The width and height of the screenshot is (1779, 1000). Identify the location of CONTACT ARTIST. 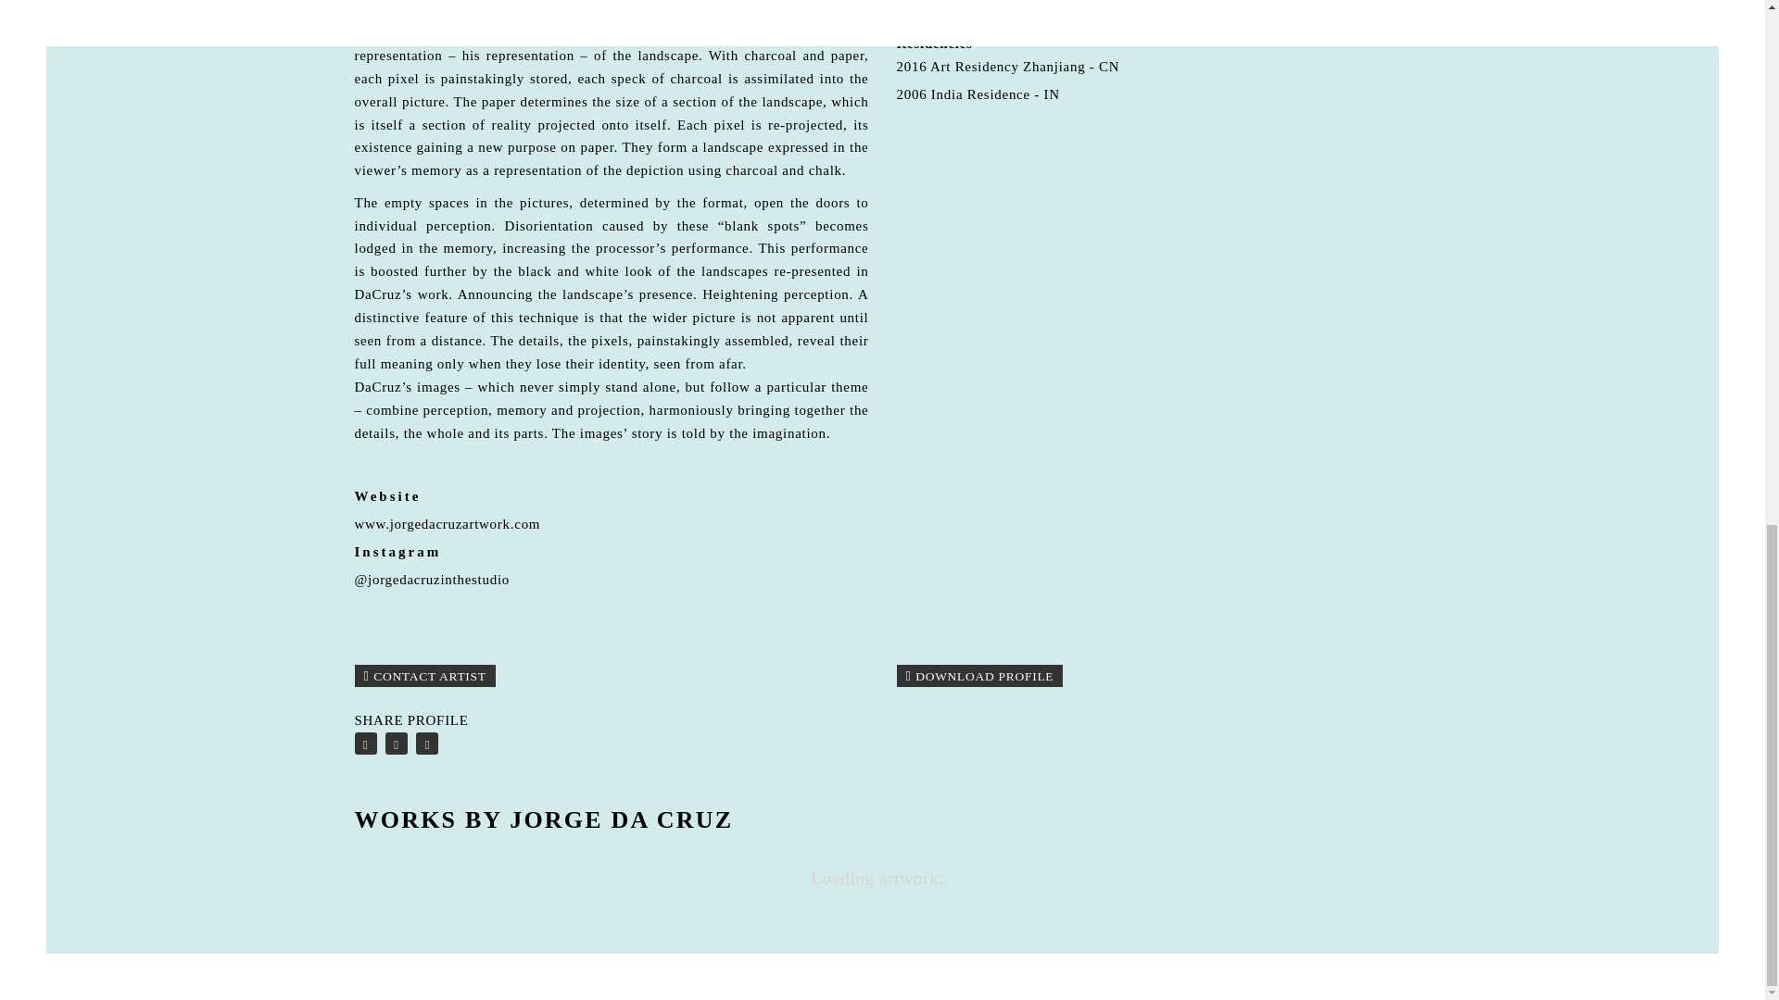
(424, 676).